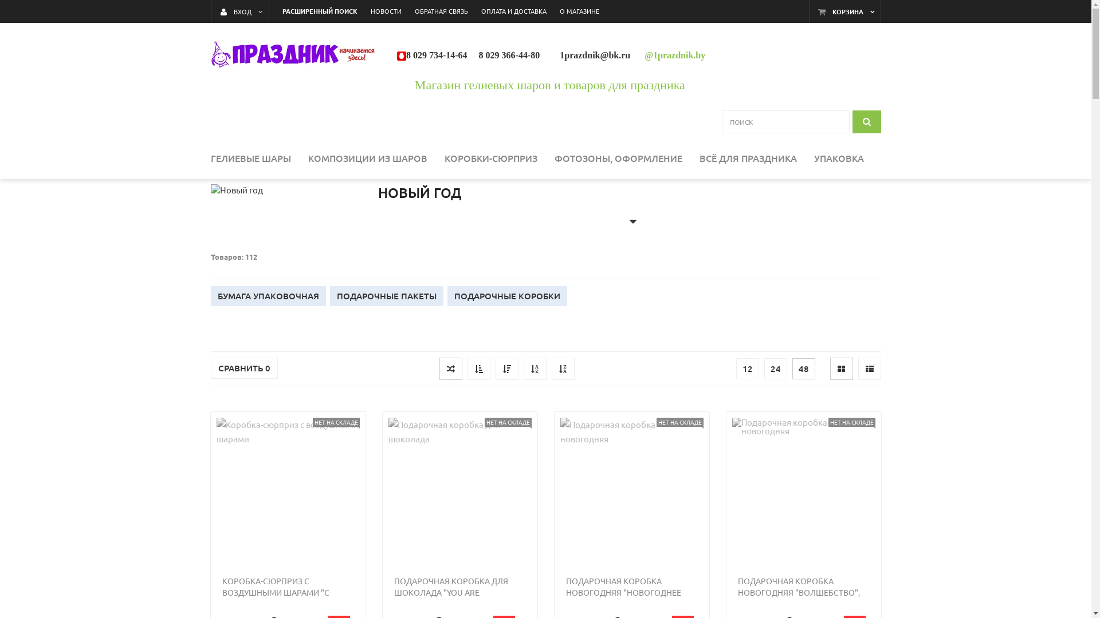 The height and width of the screenshot is (618, 1100). I want to click on 24, so click(776, 369).